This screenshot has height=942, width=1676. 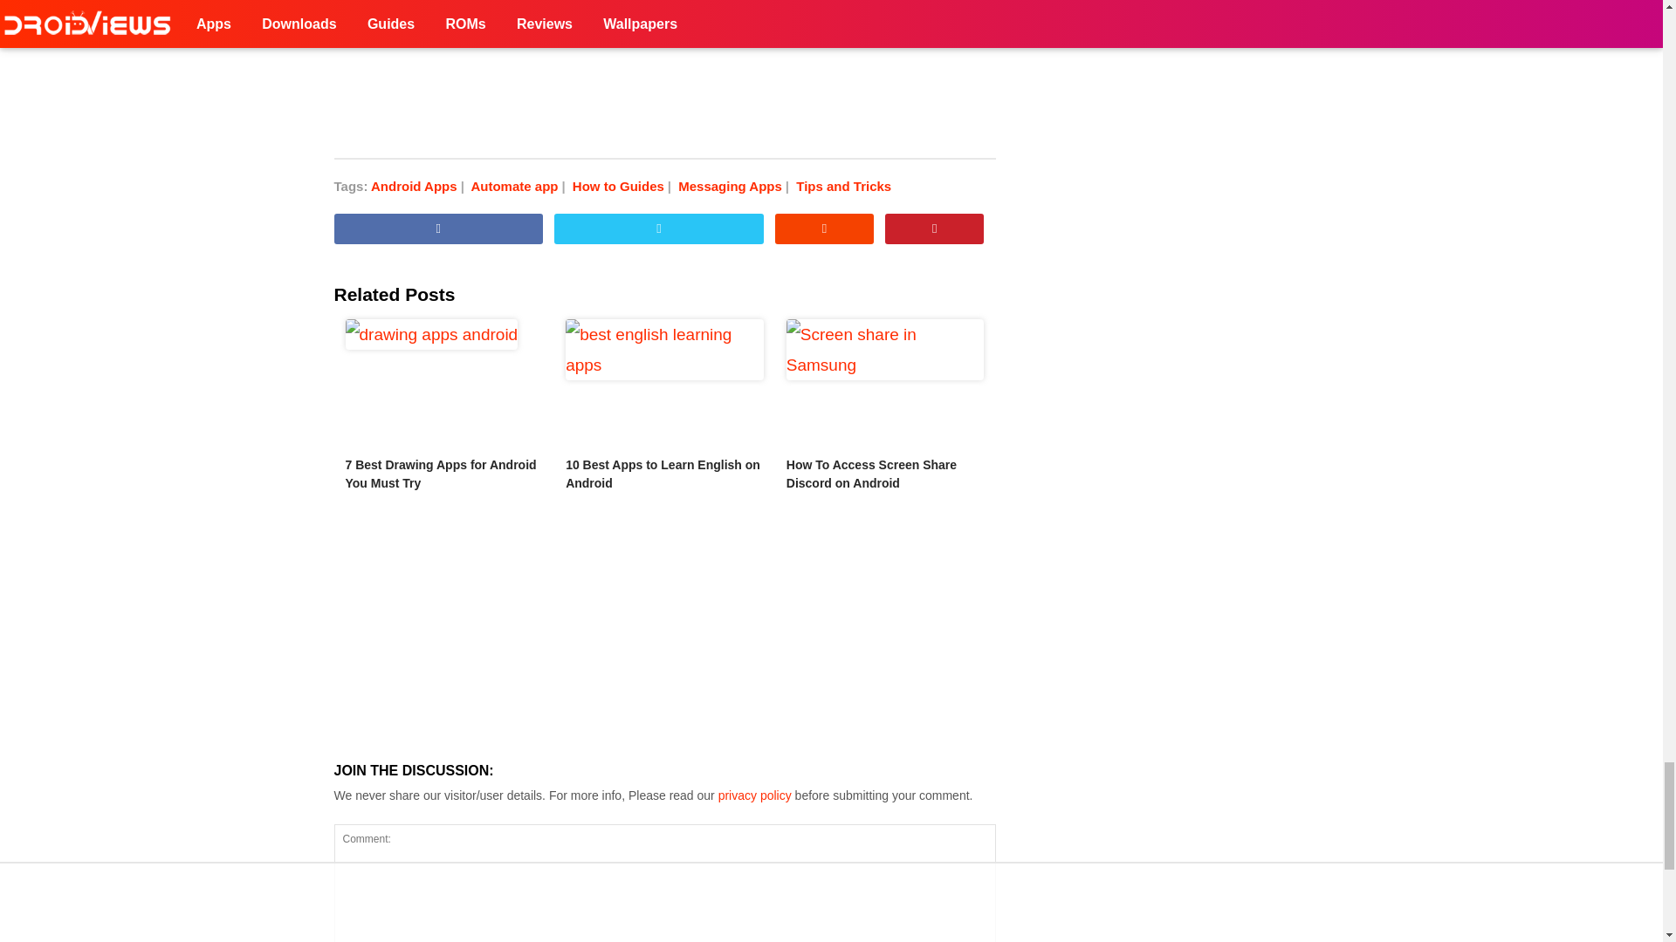 I want to click on Tips and Tricks, so click(x=843, y=187).